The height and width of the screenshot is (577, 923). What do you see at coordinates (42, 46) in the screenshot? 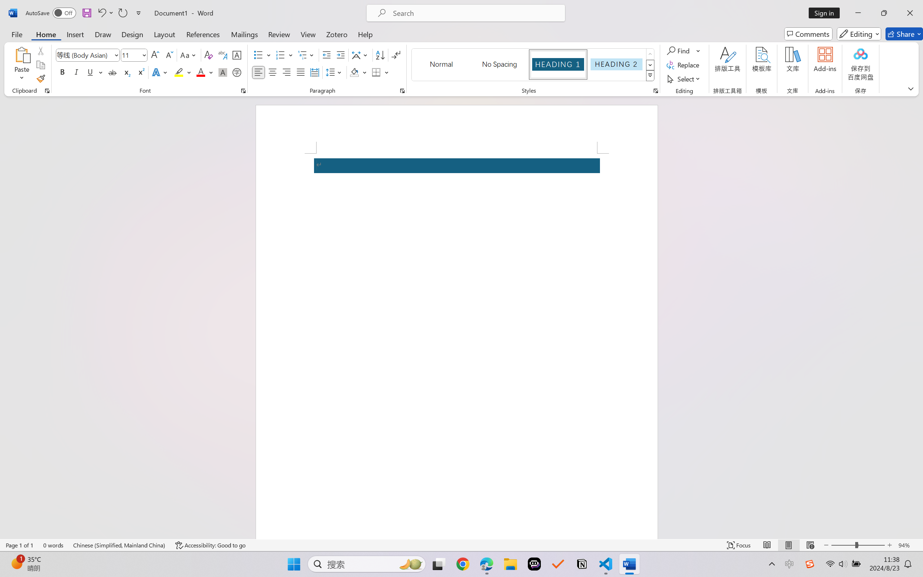
I see `YouTube Home` at bounding box center [42, 46].